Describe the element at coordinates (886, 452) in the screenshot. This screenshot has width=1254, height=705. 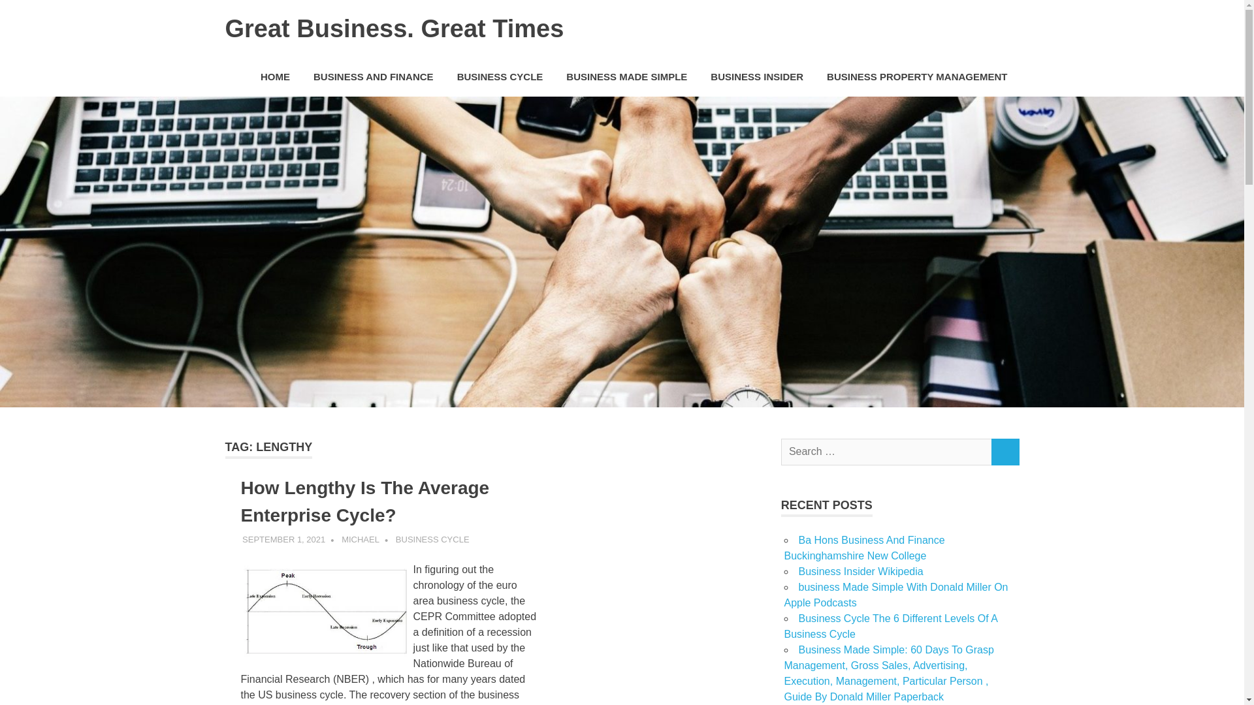
I see `Search for:` at that location.